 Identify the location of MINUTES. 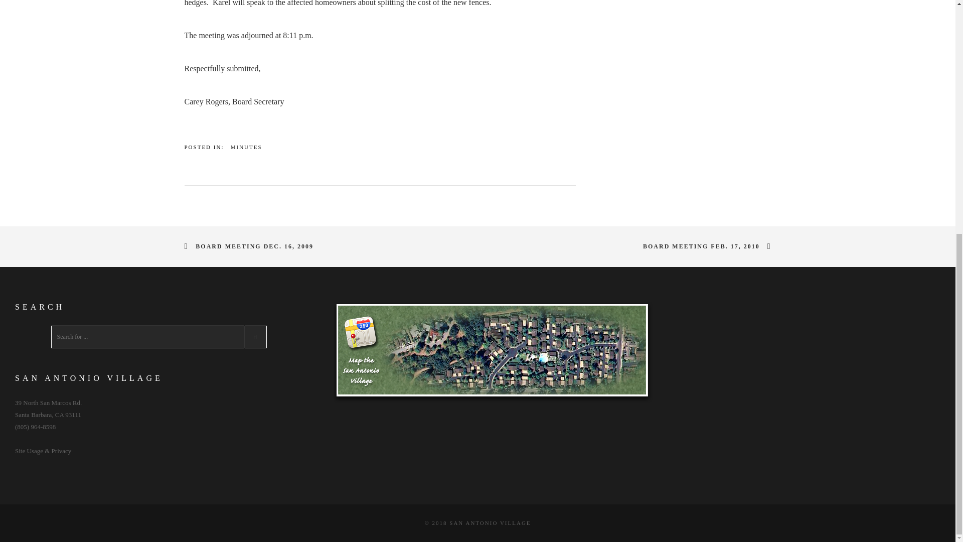
(246, 147).